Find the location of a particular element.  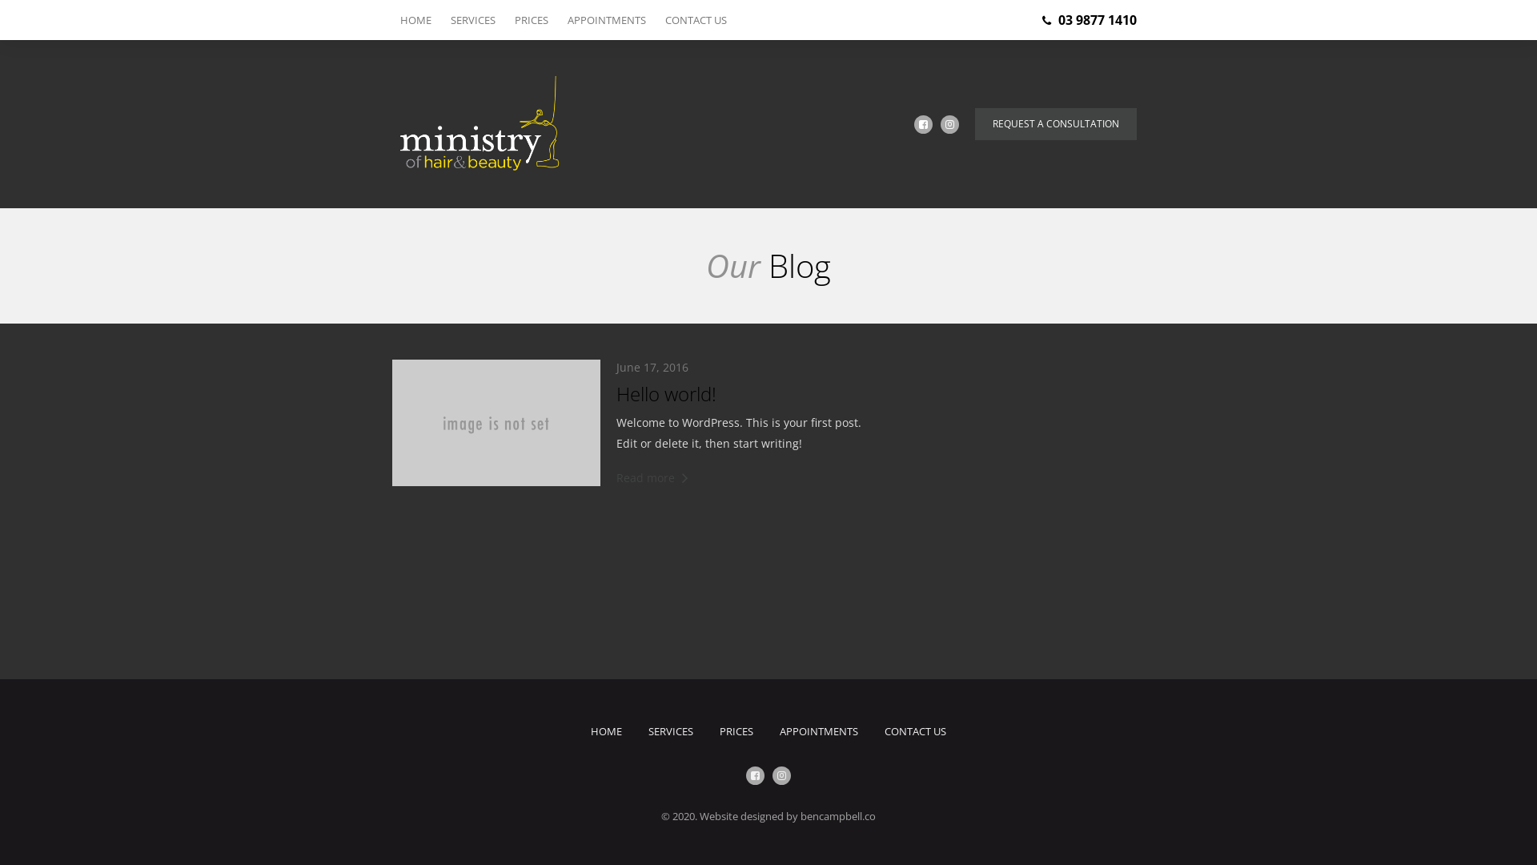

CONTACT US is located at coordinates (692, 20).